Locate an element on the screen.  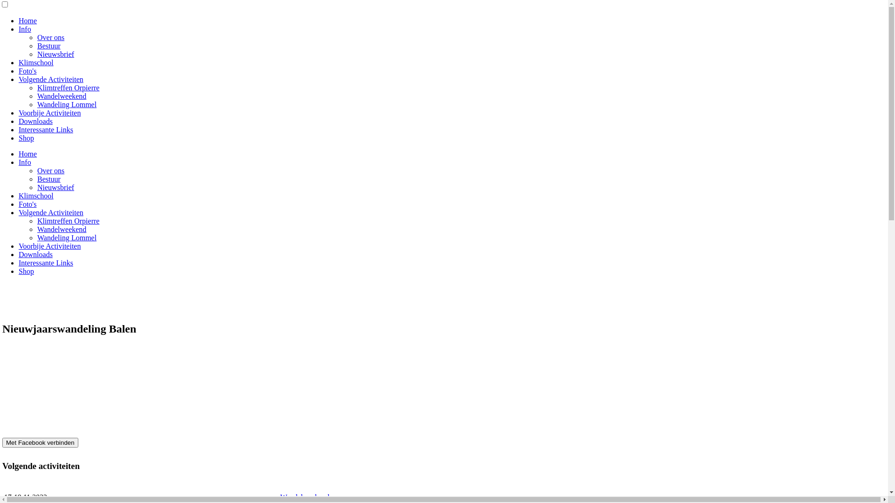
Interessante Links is located at coordinates (46, 129).